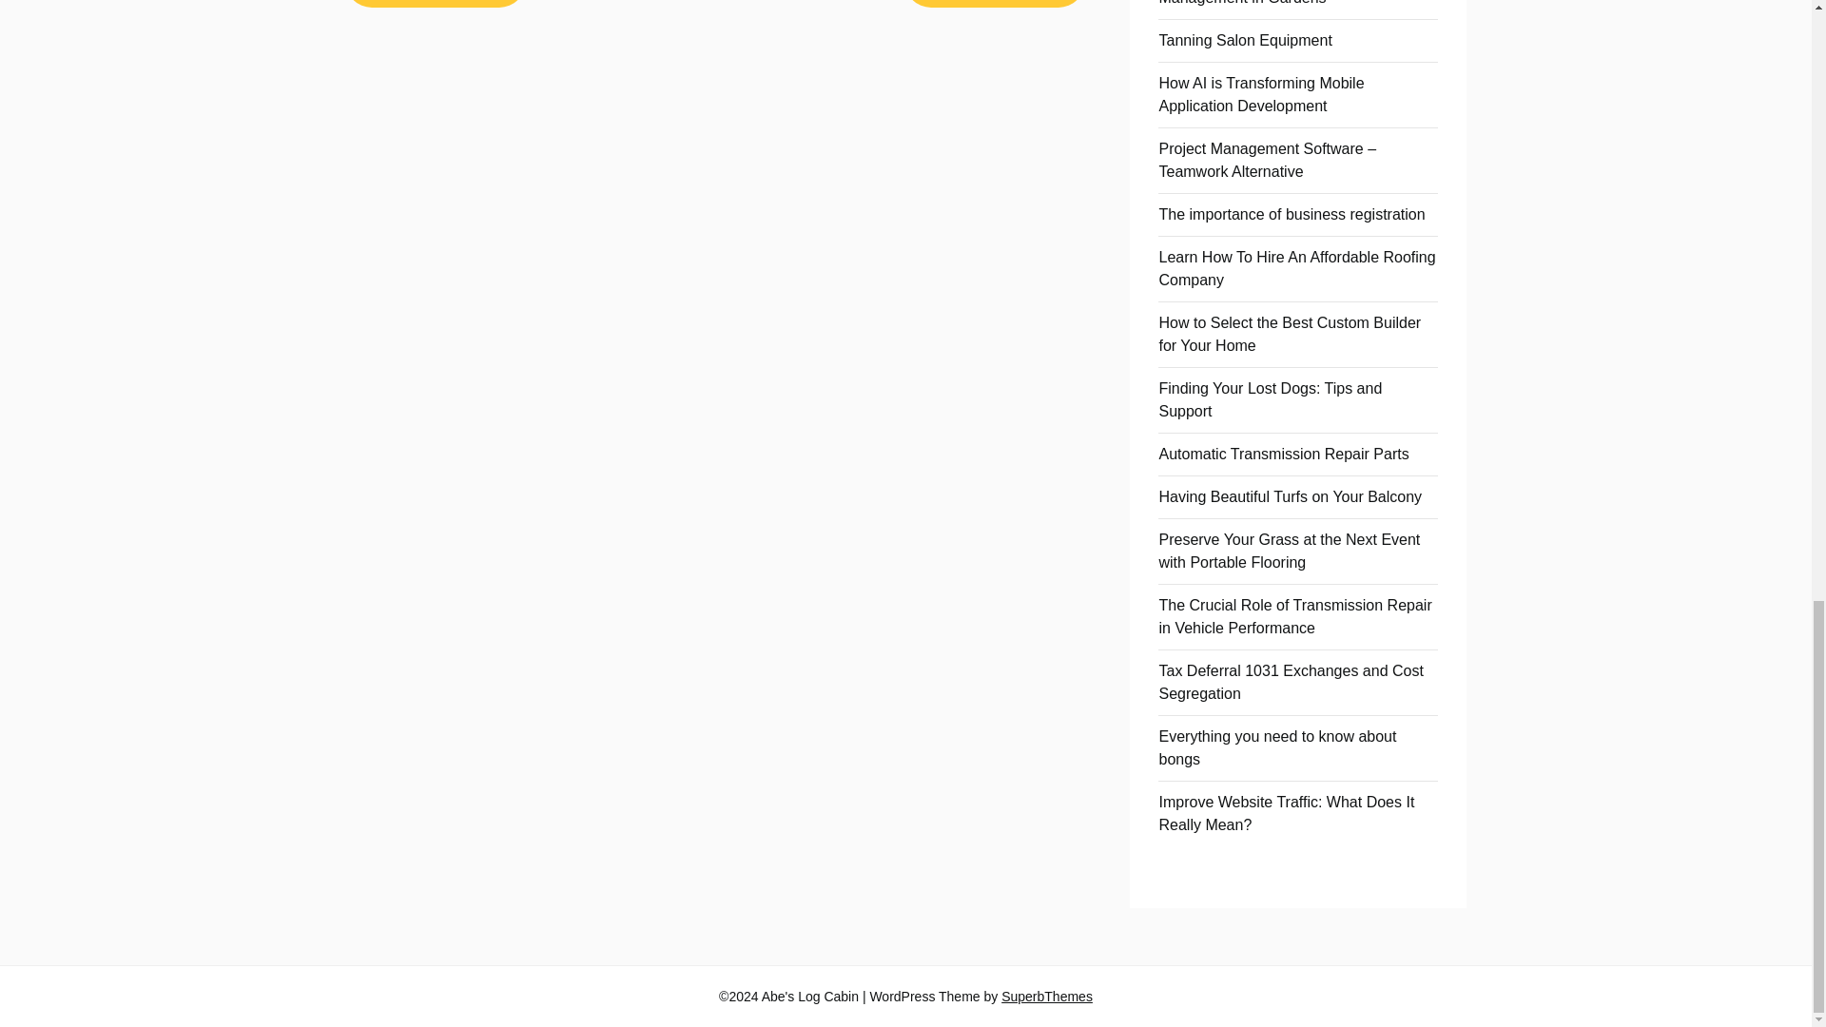  I want to click on Everything you need to know about bongs, so click(1276, 747).